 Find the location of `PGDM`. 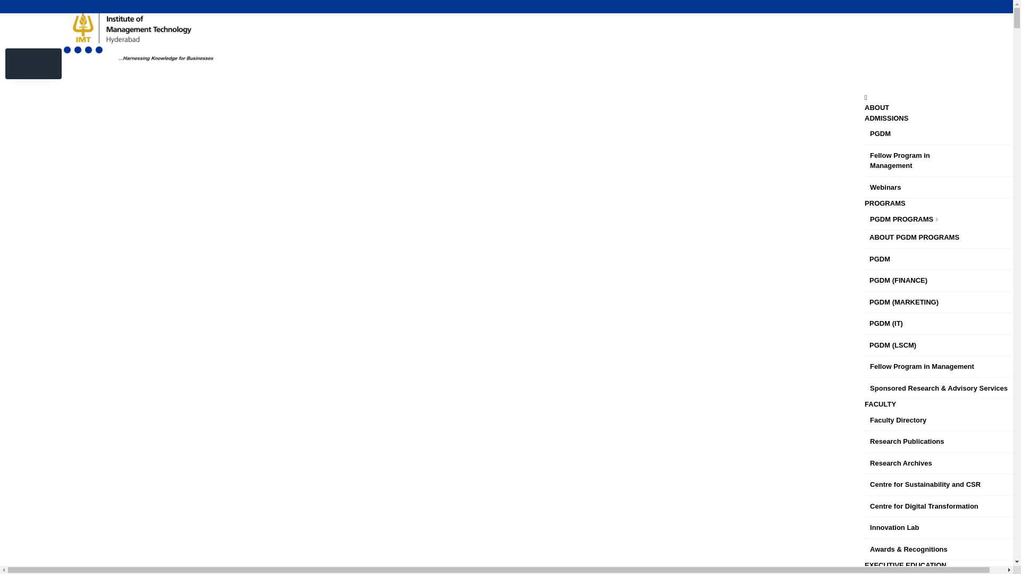

PGDM is located at coordinates (939, 134).